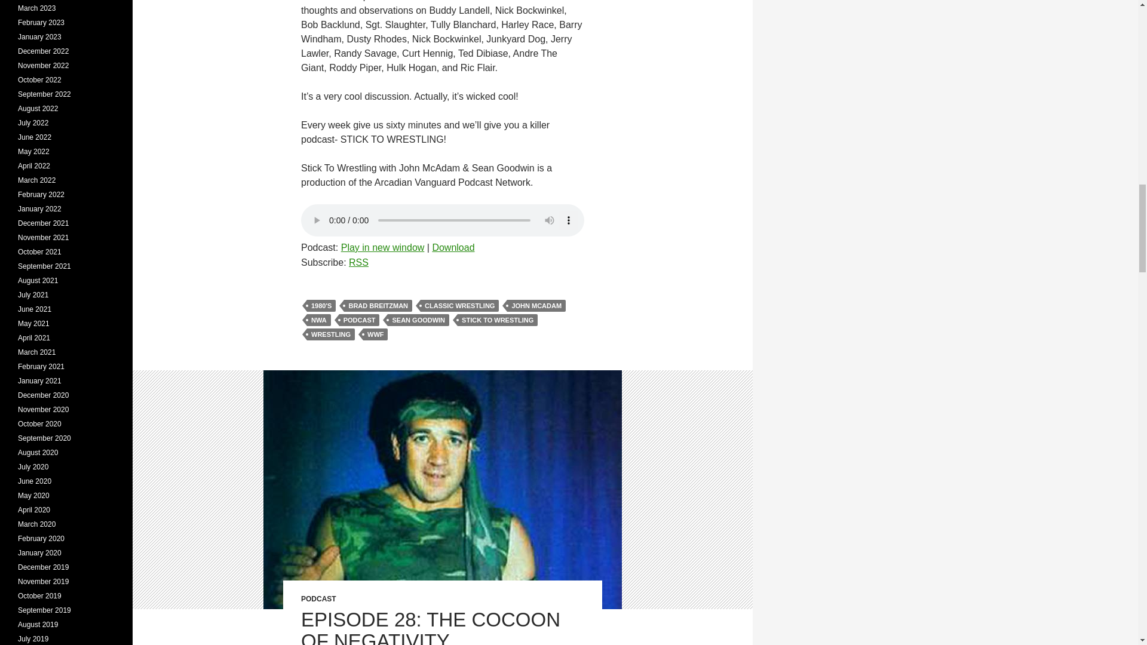  What do you see at coordinates (453, 247) in the screenshot?
I see `Download` at bounding box center [453, 247].